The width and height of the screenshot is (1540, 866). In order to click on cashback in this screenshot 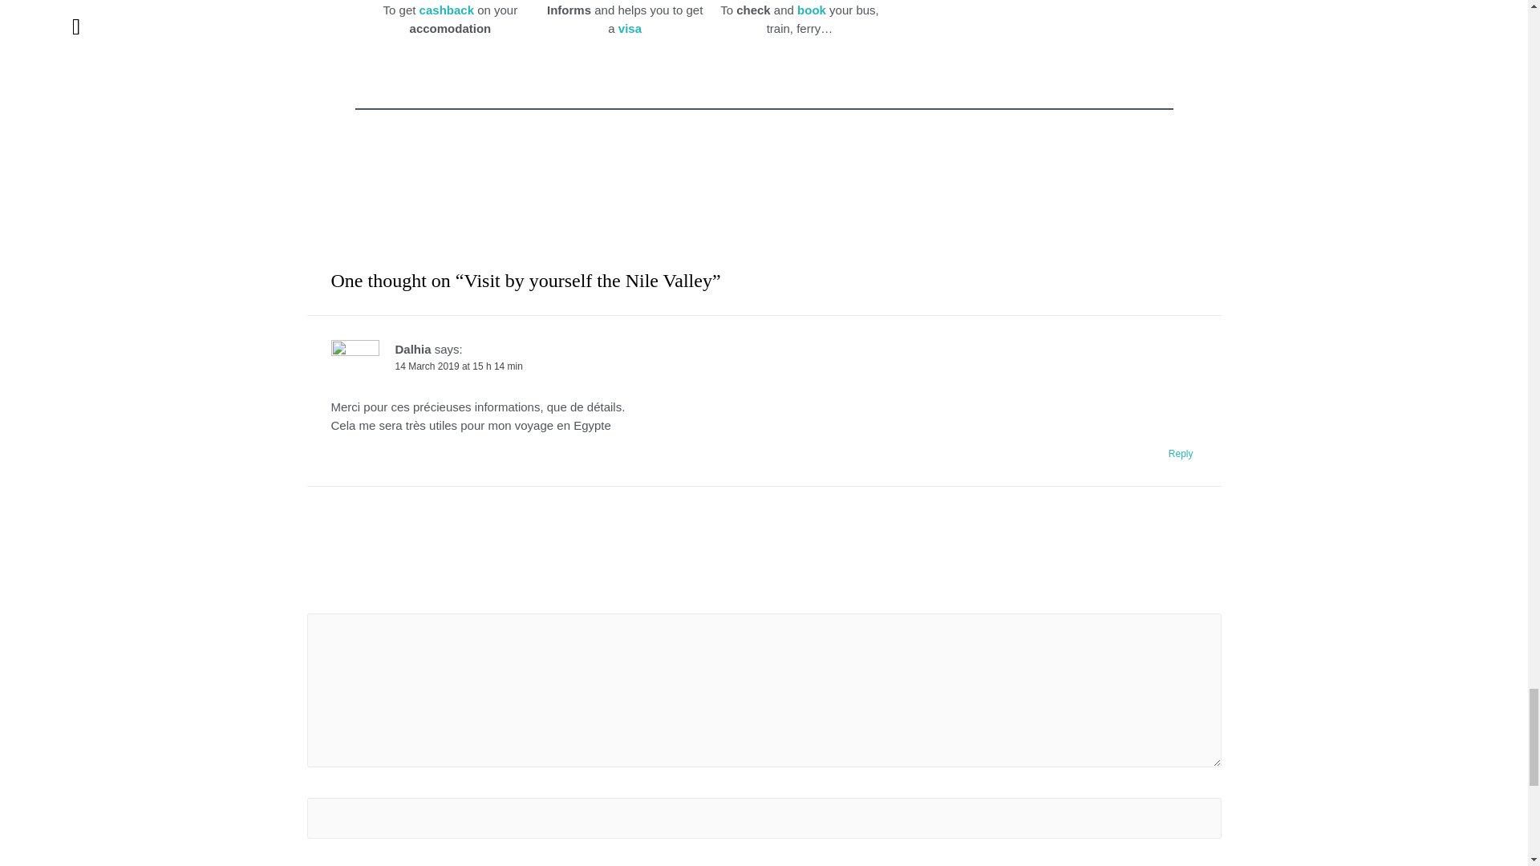, I will do `click(446, 10)`.